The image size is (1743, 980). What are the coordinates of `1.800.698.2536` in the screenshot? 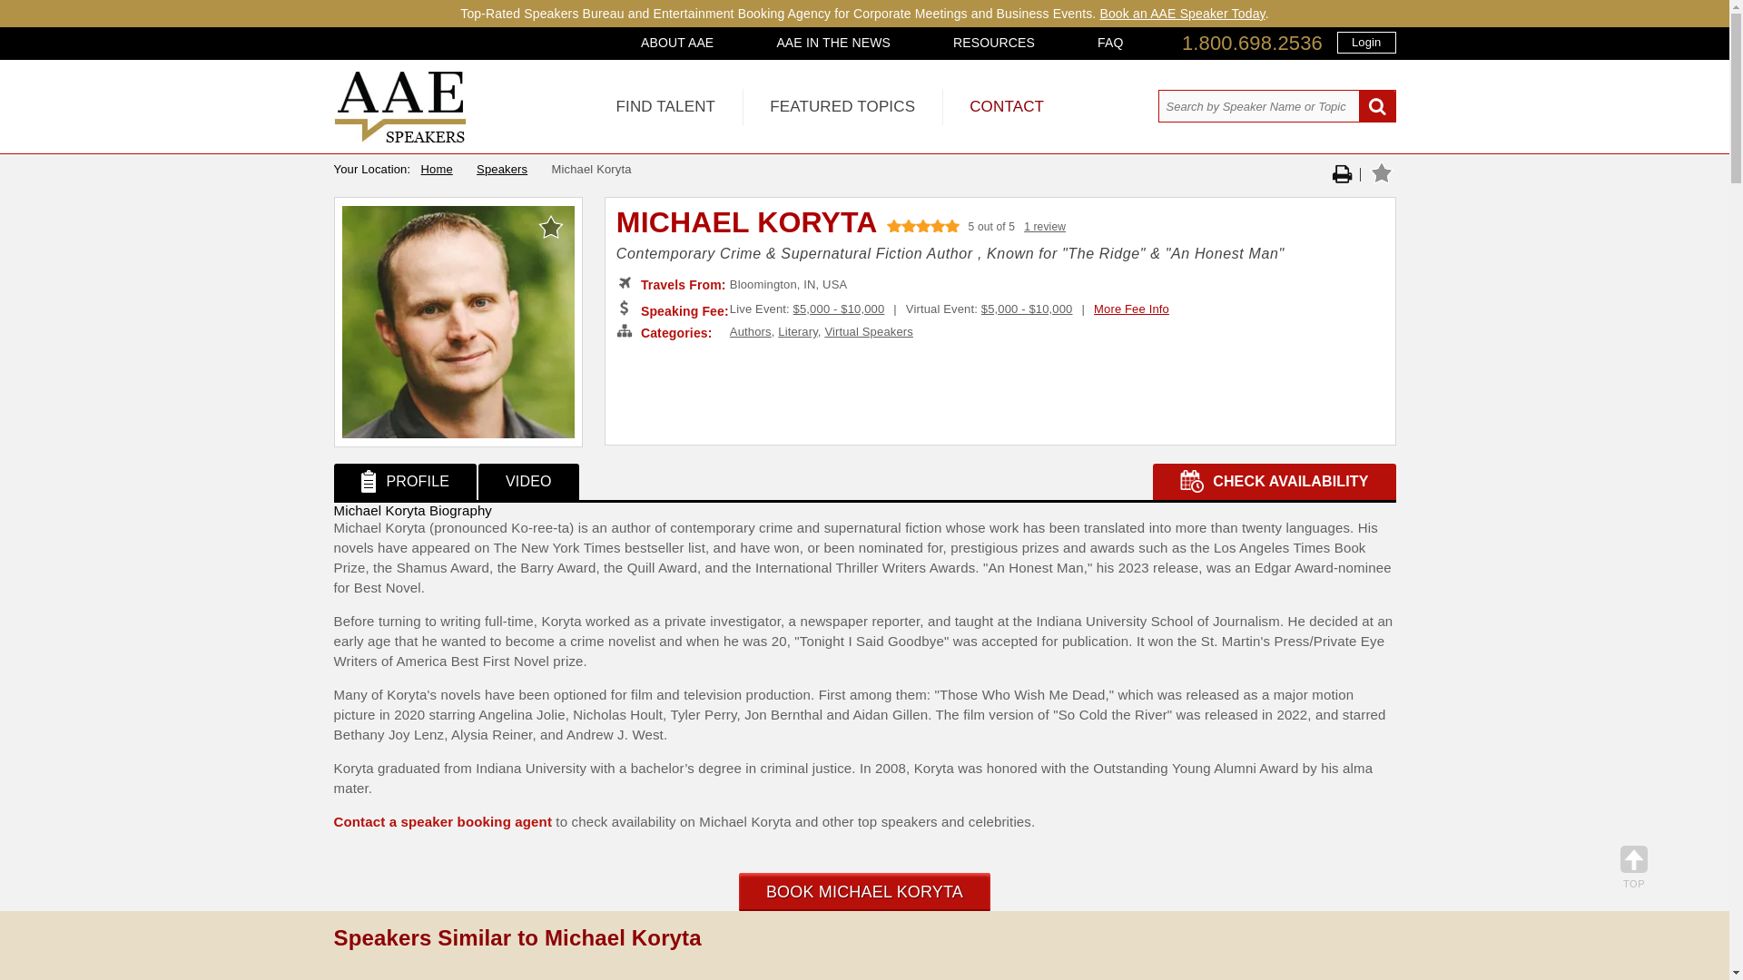 It's located at (1252, 44).